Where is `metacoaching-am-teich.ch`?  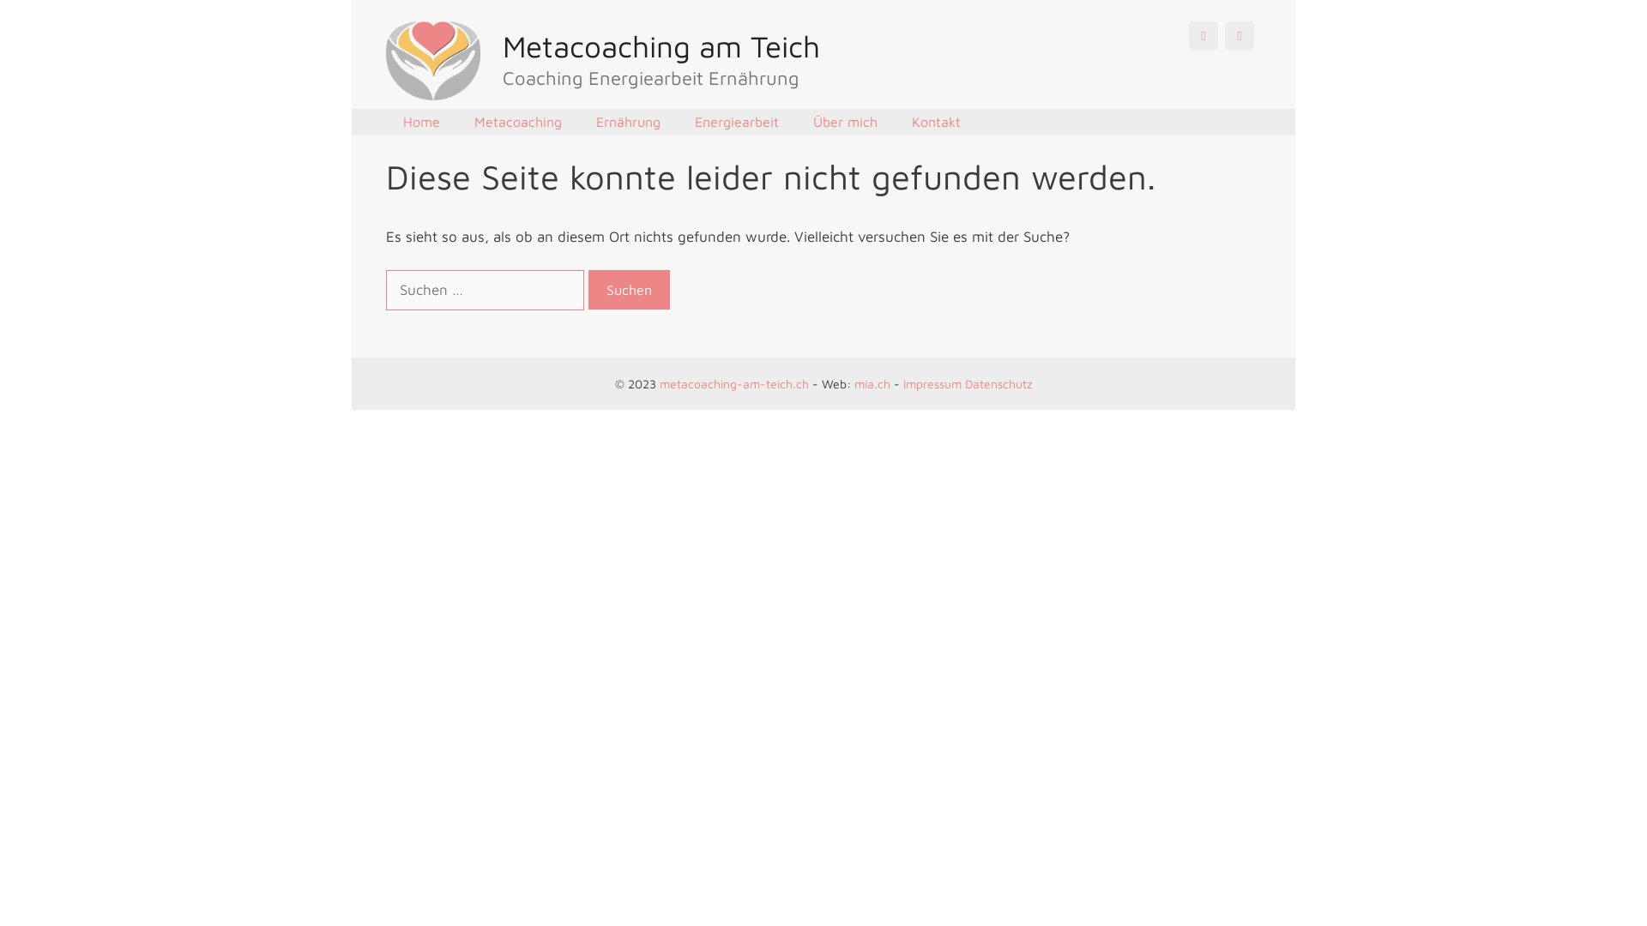 metacoaching-am-teich.ch is located at coordinates (734, 384).